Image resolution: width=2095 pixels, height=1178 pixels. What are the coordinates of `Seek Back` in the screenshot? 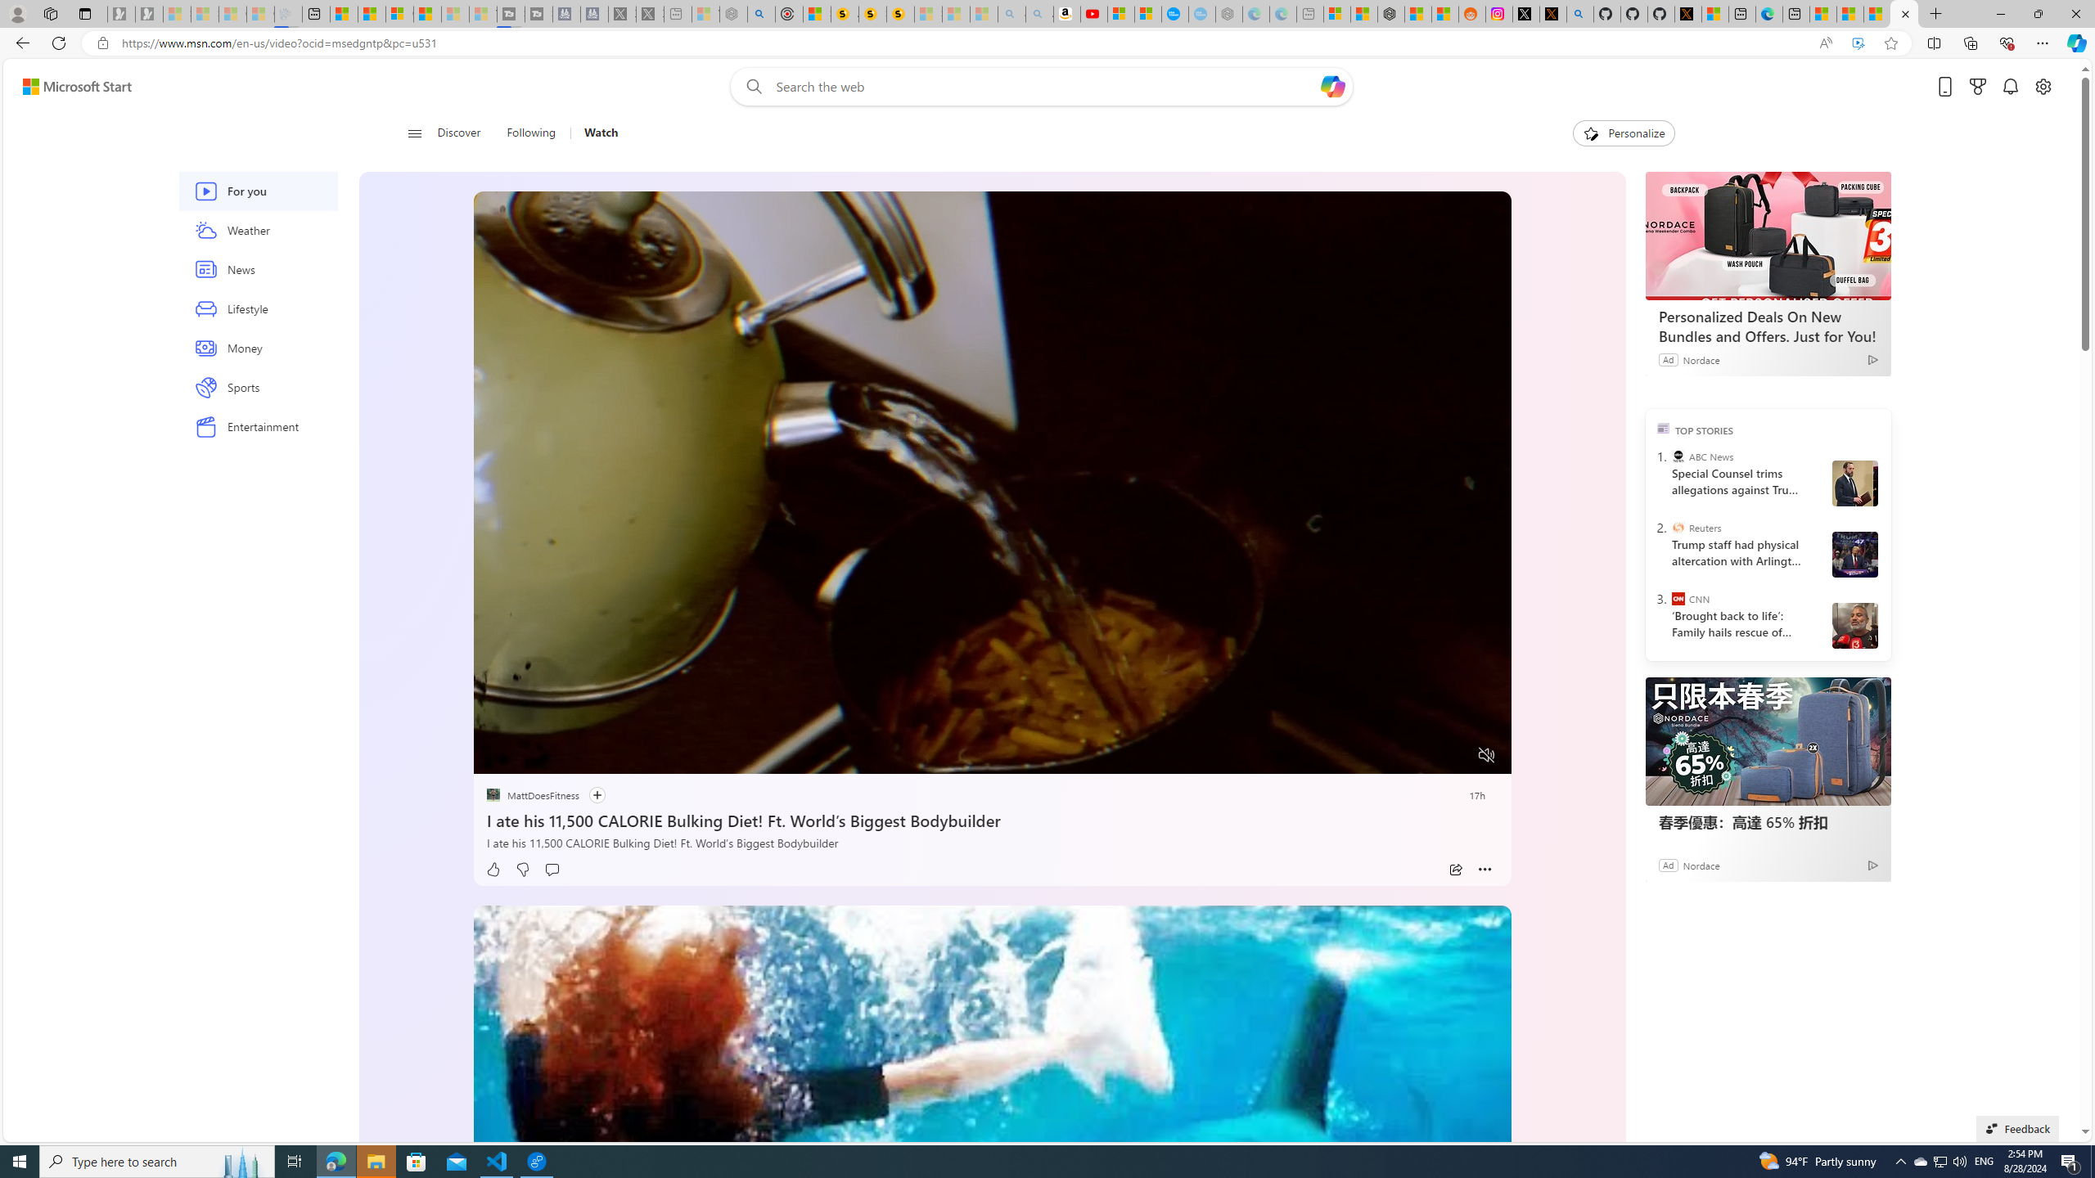 It's located at (530, 756).